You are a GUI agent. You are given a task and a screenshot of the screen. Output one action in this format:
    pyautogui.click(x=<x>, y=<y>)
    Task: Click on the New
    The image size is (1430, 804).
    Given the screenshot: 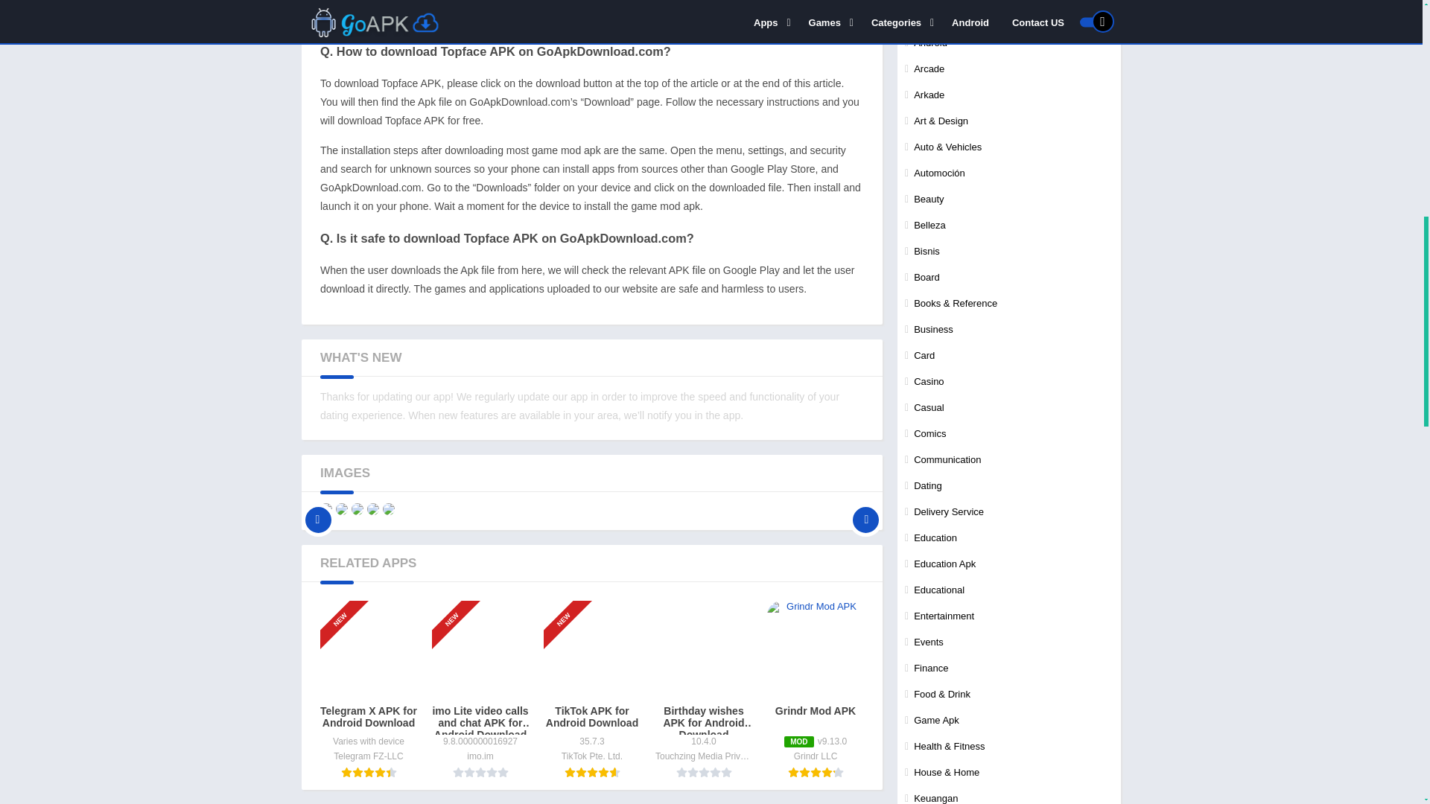 What is the action you would take?
    pyautogui.click(x=570, y=594)
    